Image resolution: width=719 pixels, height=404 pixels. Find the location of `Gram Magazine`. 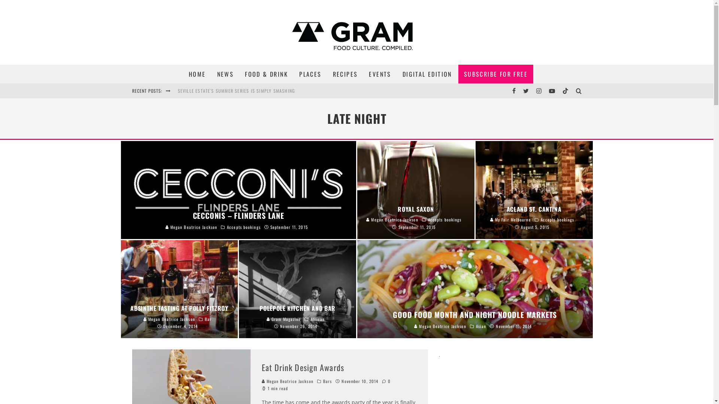

Gram Magazine is located at coordinates (284, 319).